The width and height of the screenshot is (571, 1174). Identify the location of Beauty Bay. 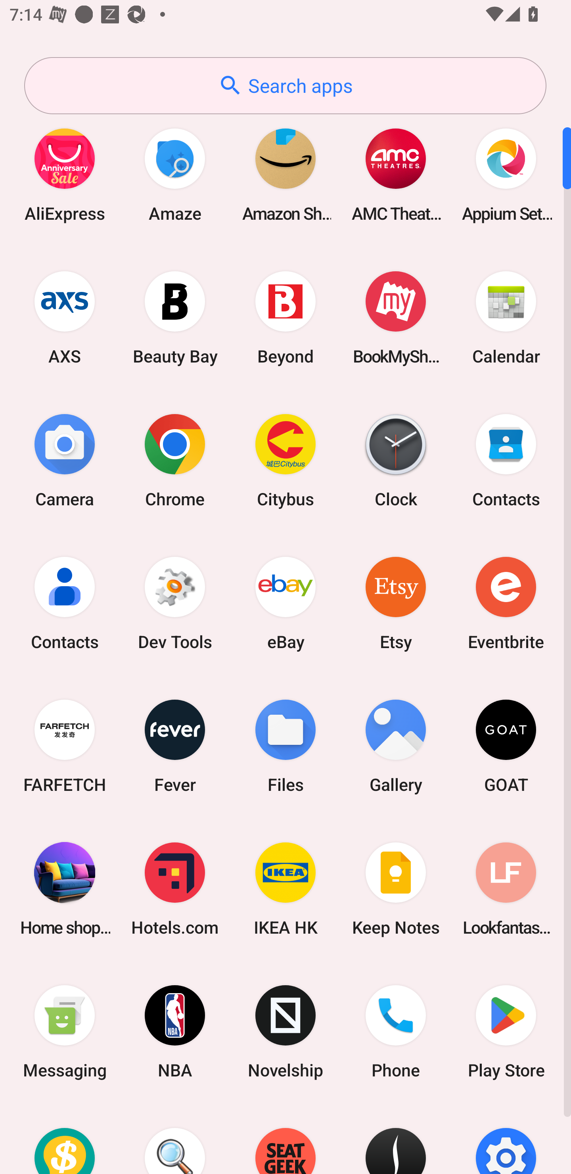
(175, 317).